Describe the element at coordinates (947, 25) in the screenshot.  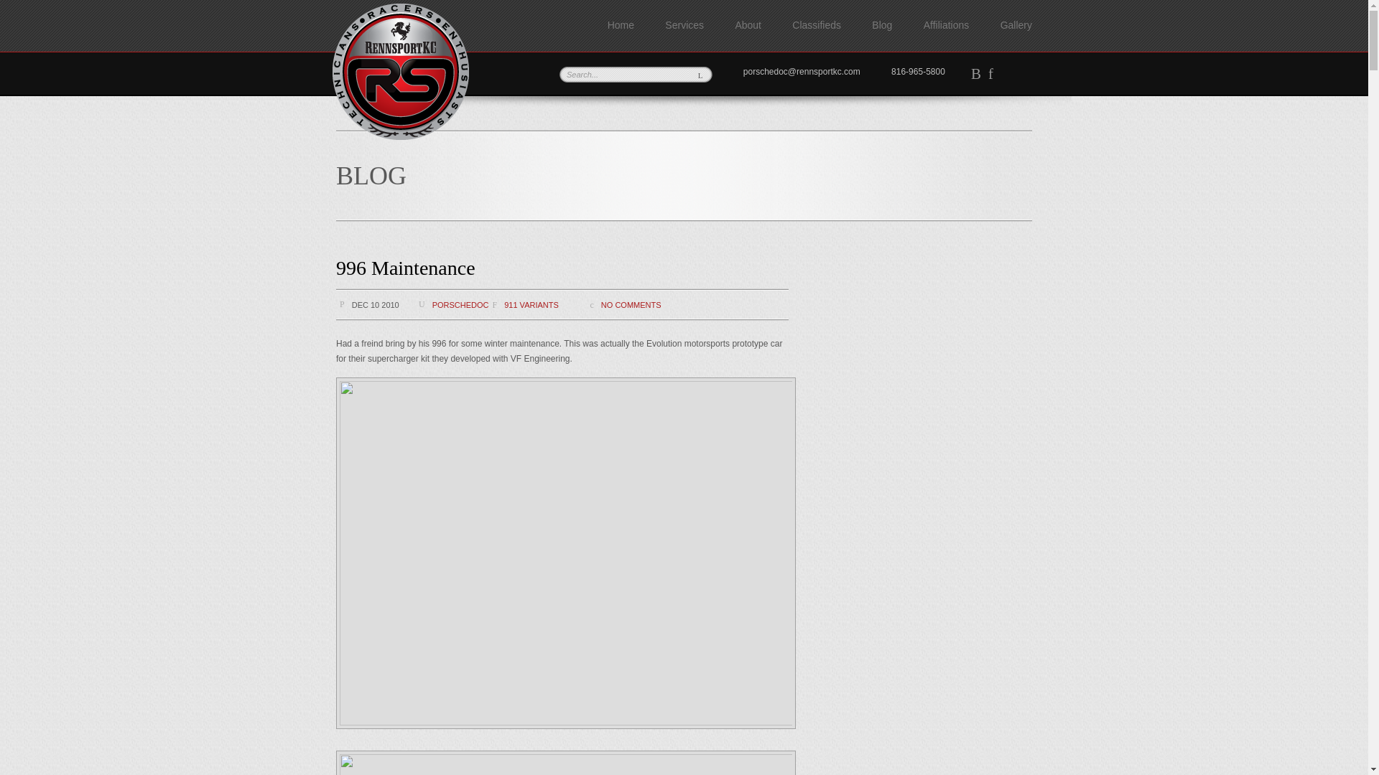
I see `Affiliations` at that location.